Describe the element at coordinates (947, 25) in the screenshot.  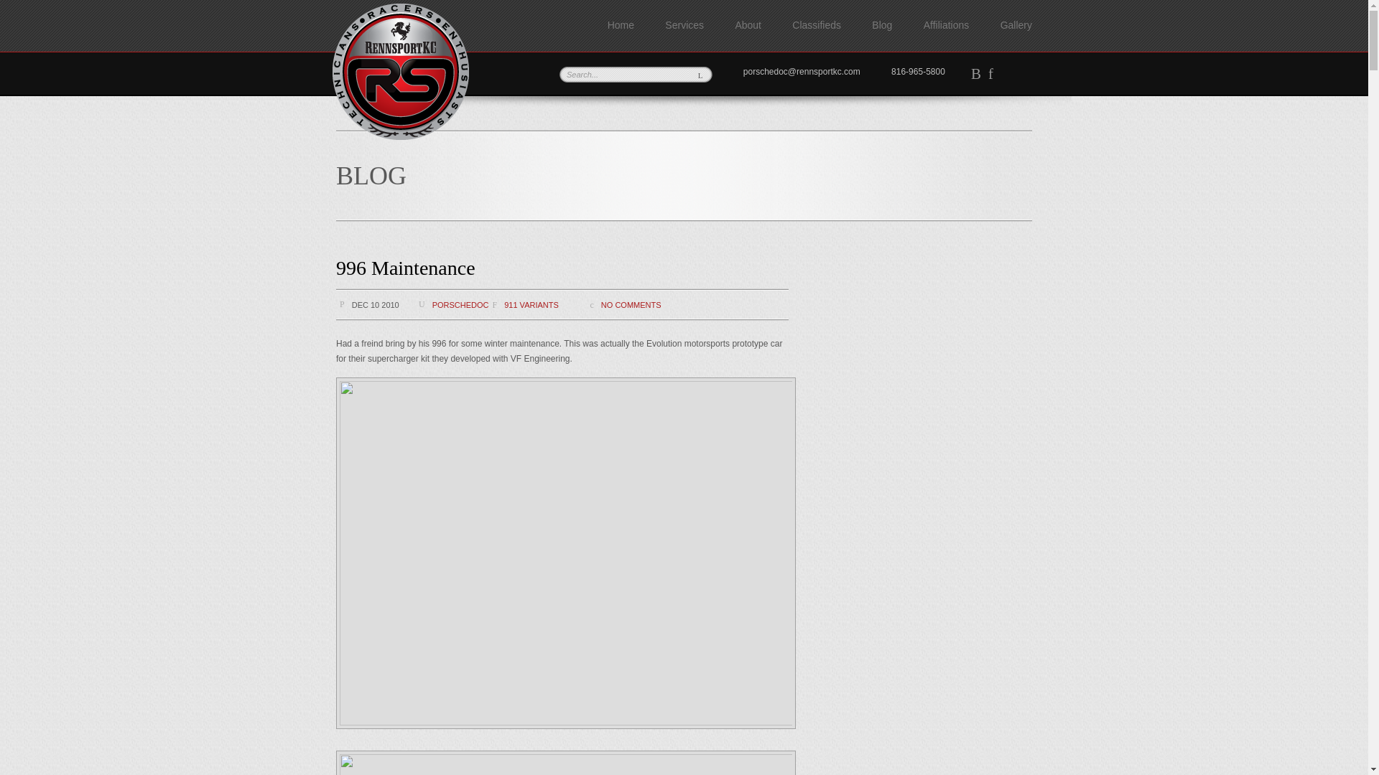
I see `Affiliations` at that location.